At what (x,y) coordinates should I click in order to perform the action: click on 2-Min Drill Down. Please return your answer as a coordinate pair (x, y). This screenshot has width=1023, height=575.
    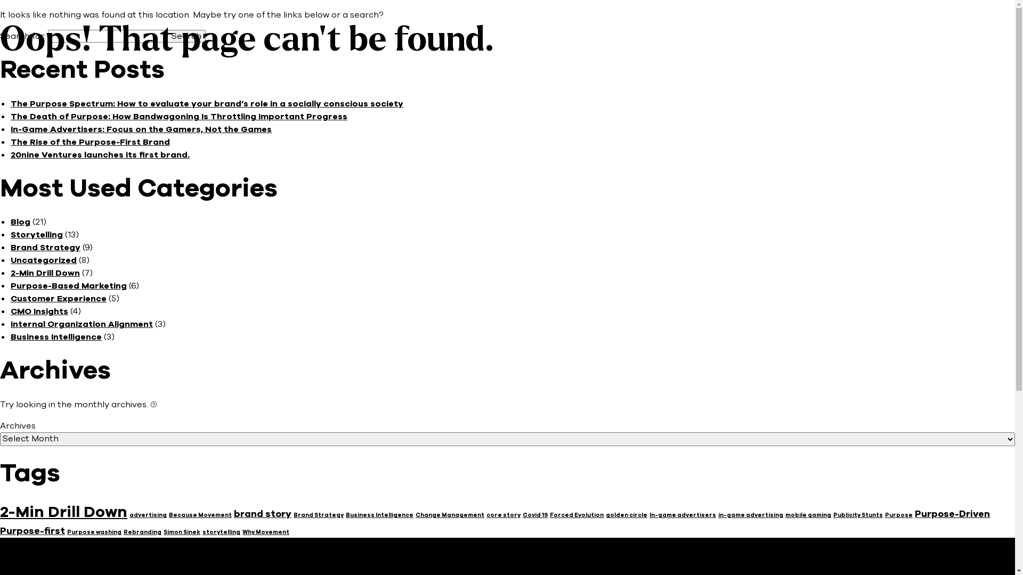
    Looking at the image, I should click on (45, 273).